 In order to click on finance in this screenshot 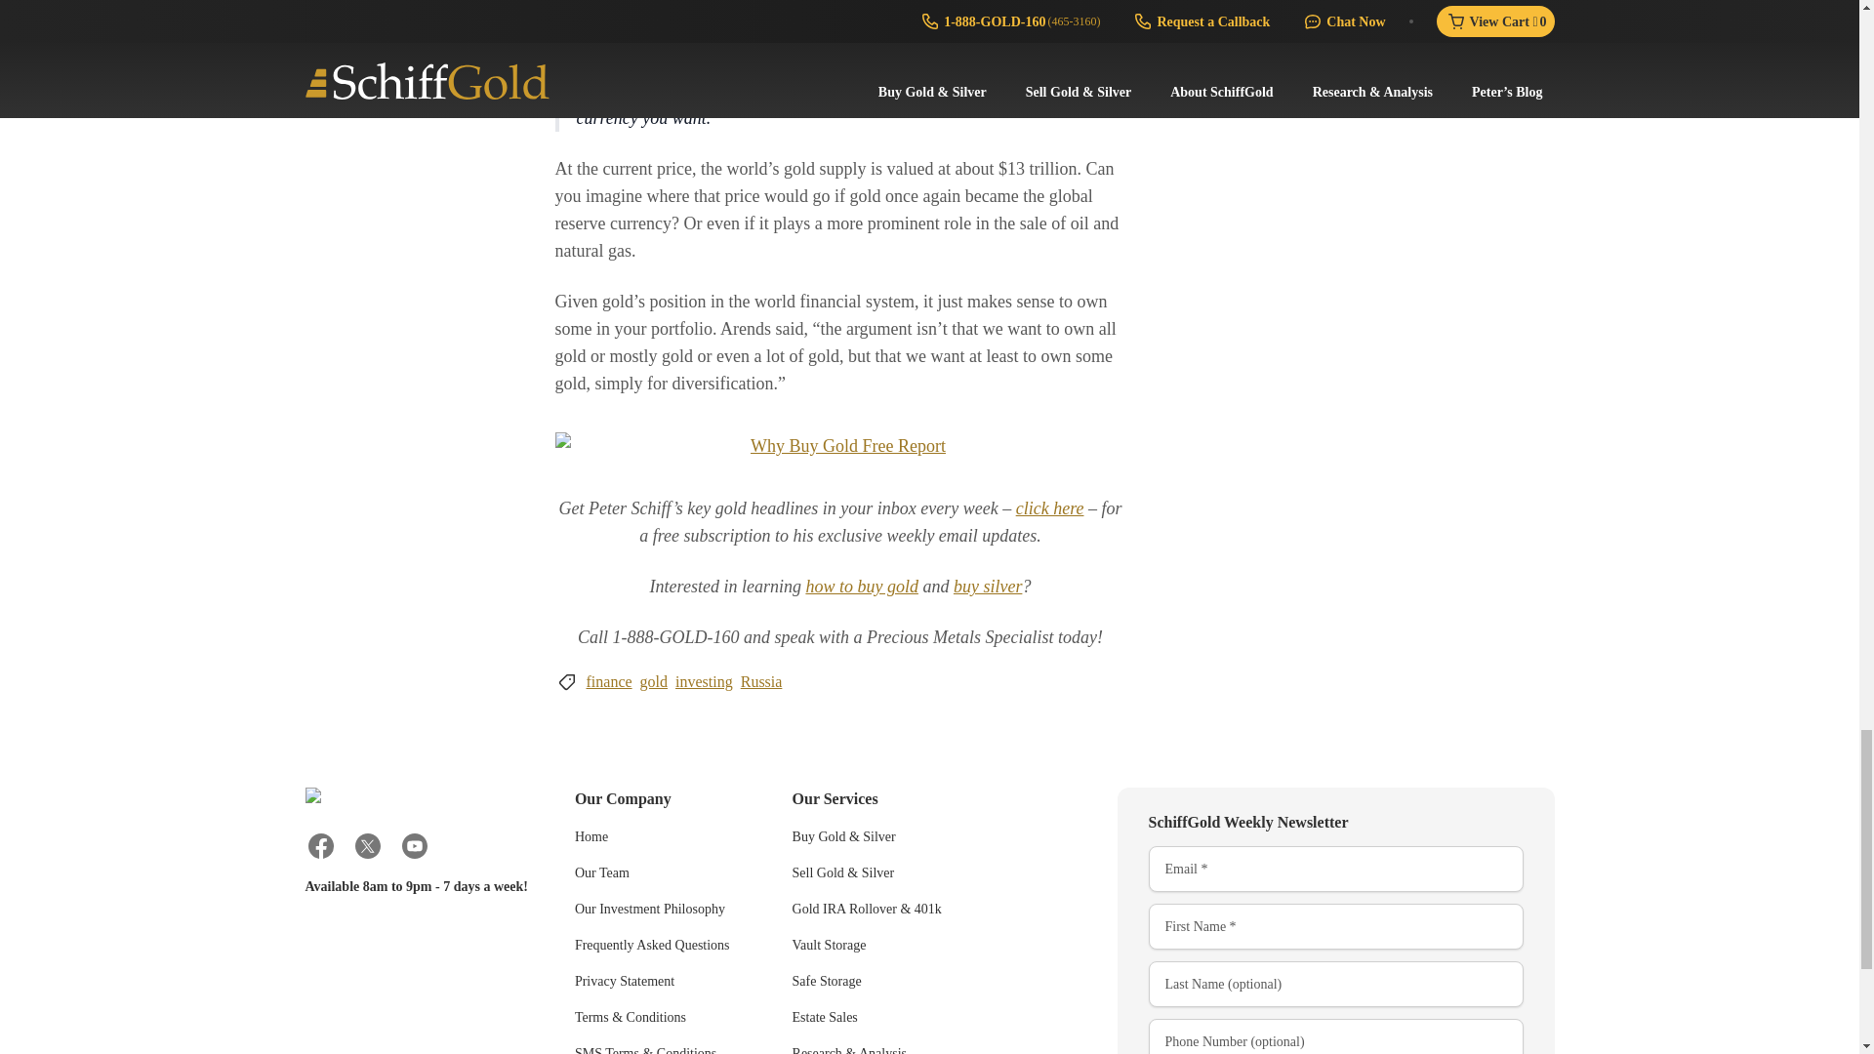, I will do `click(608, 681)`.